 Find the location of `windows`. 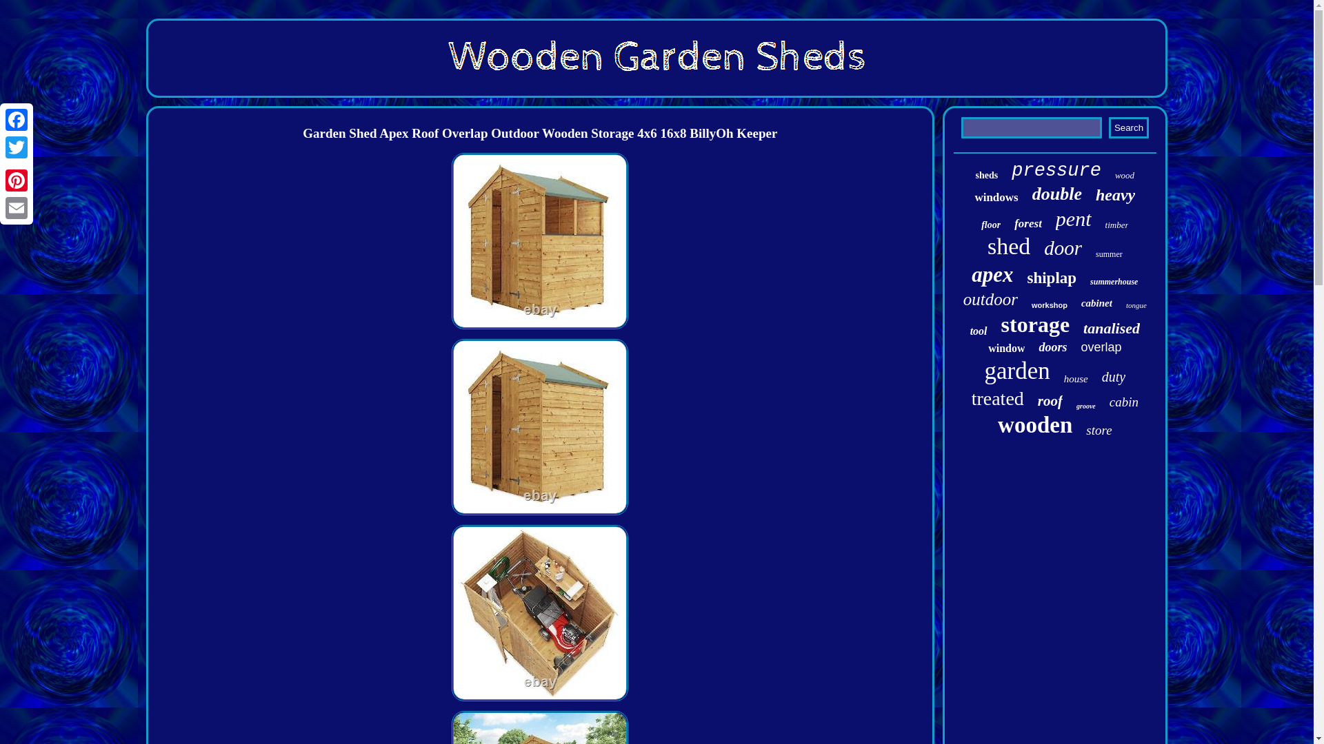

windows is located at coordinates (996, 197).